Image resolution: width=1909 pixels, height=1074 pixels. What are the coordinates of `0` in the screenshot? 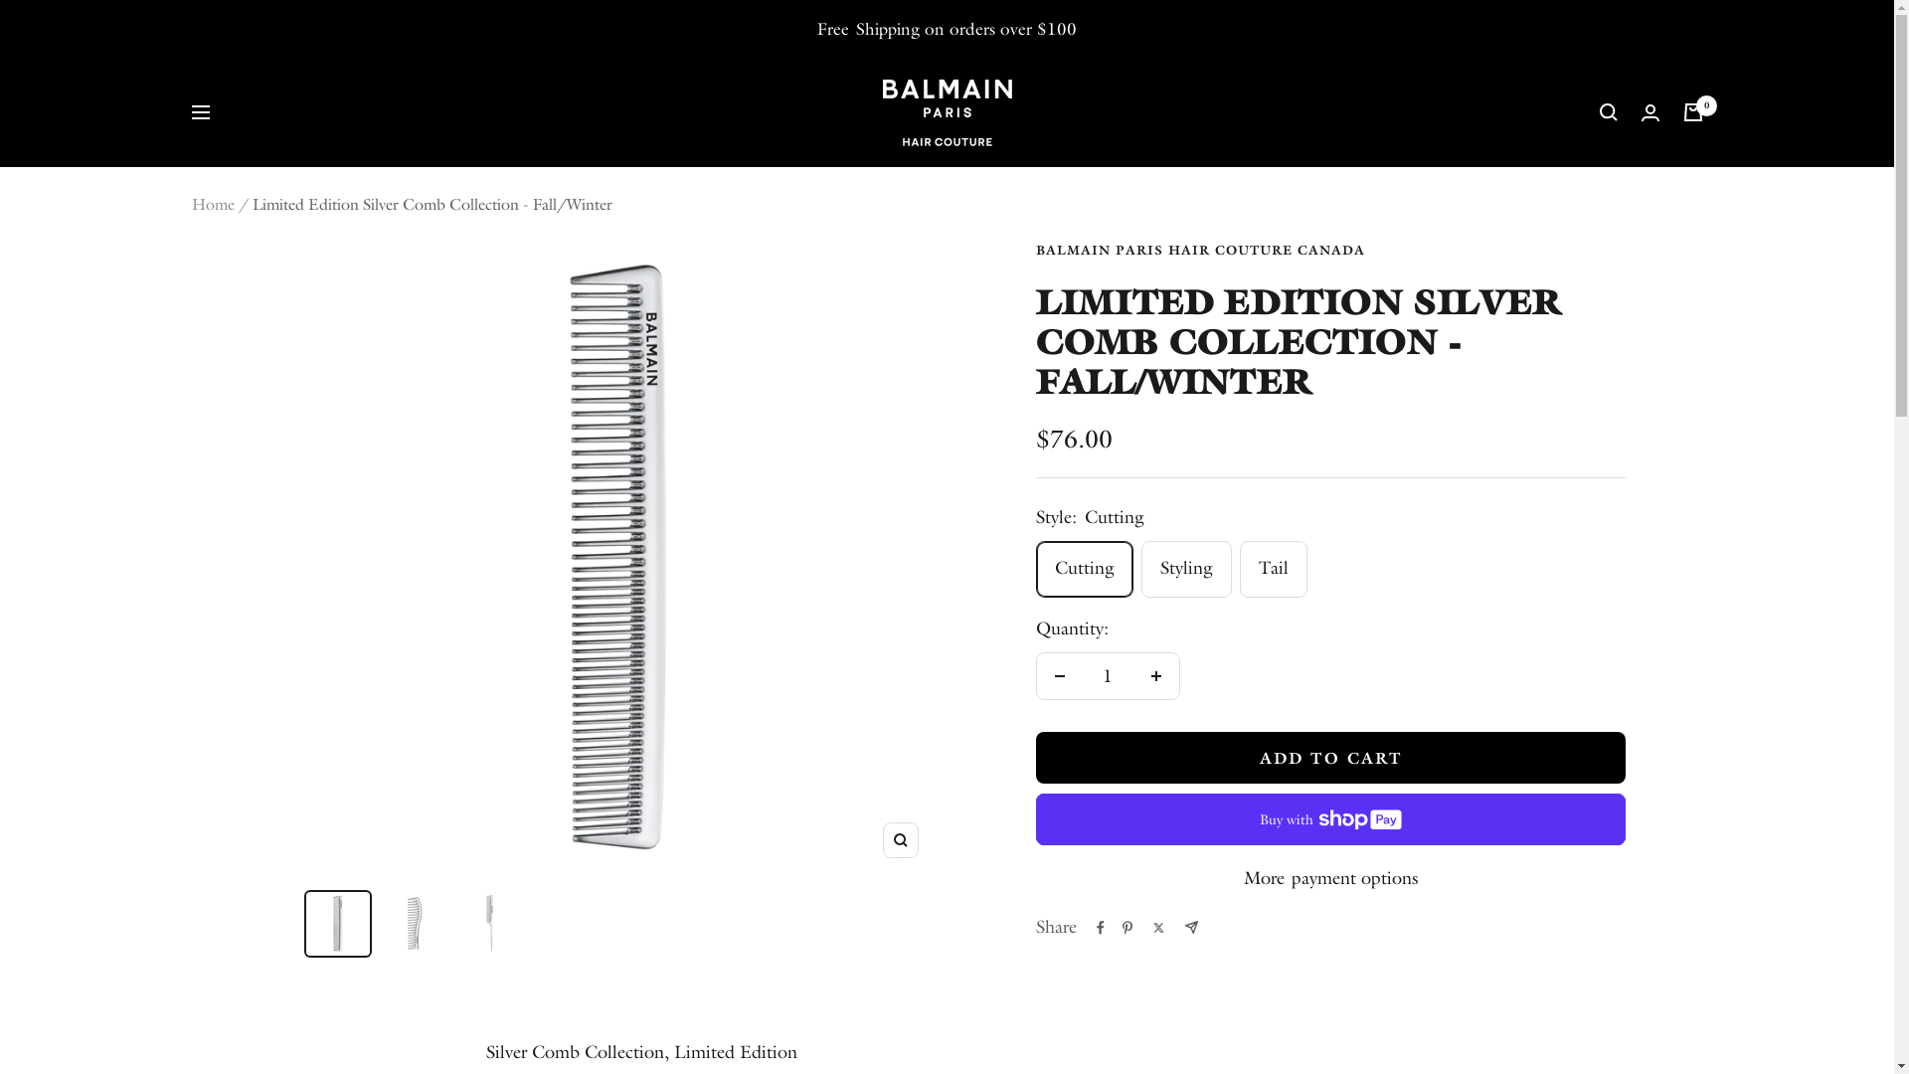 It's located at (1692, 112).